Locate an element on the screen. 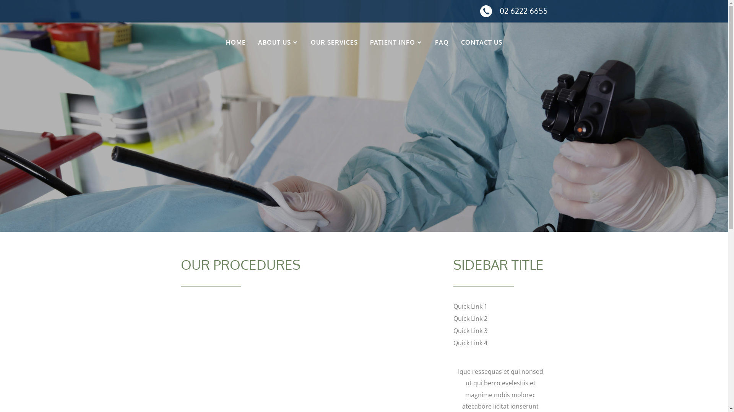 This screenshot has width=734, height=412. FAQ is located at coordinates (442, 42).